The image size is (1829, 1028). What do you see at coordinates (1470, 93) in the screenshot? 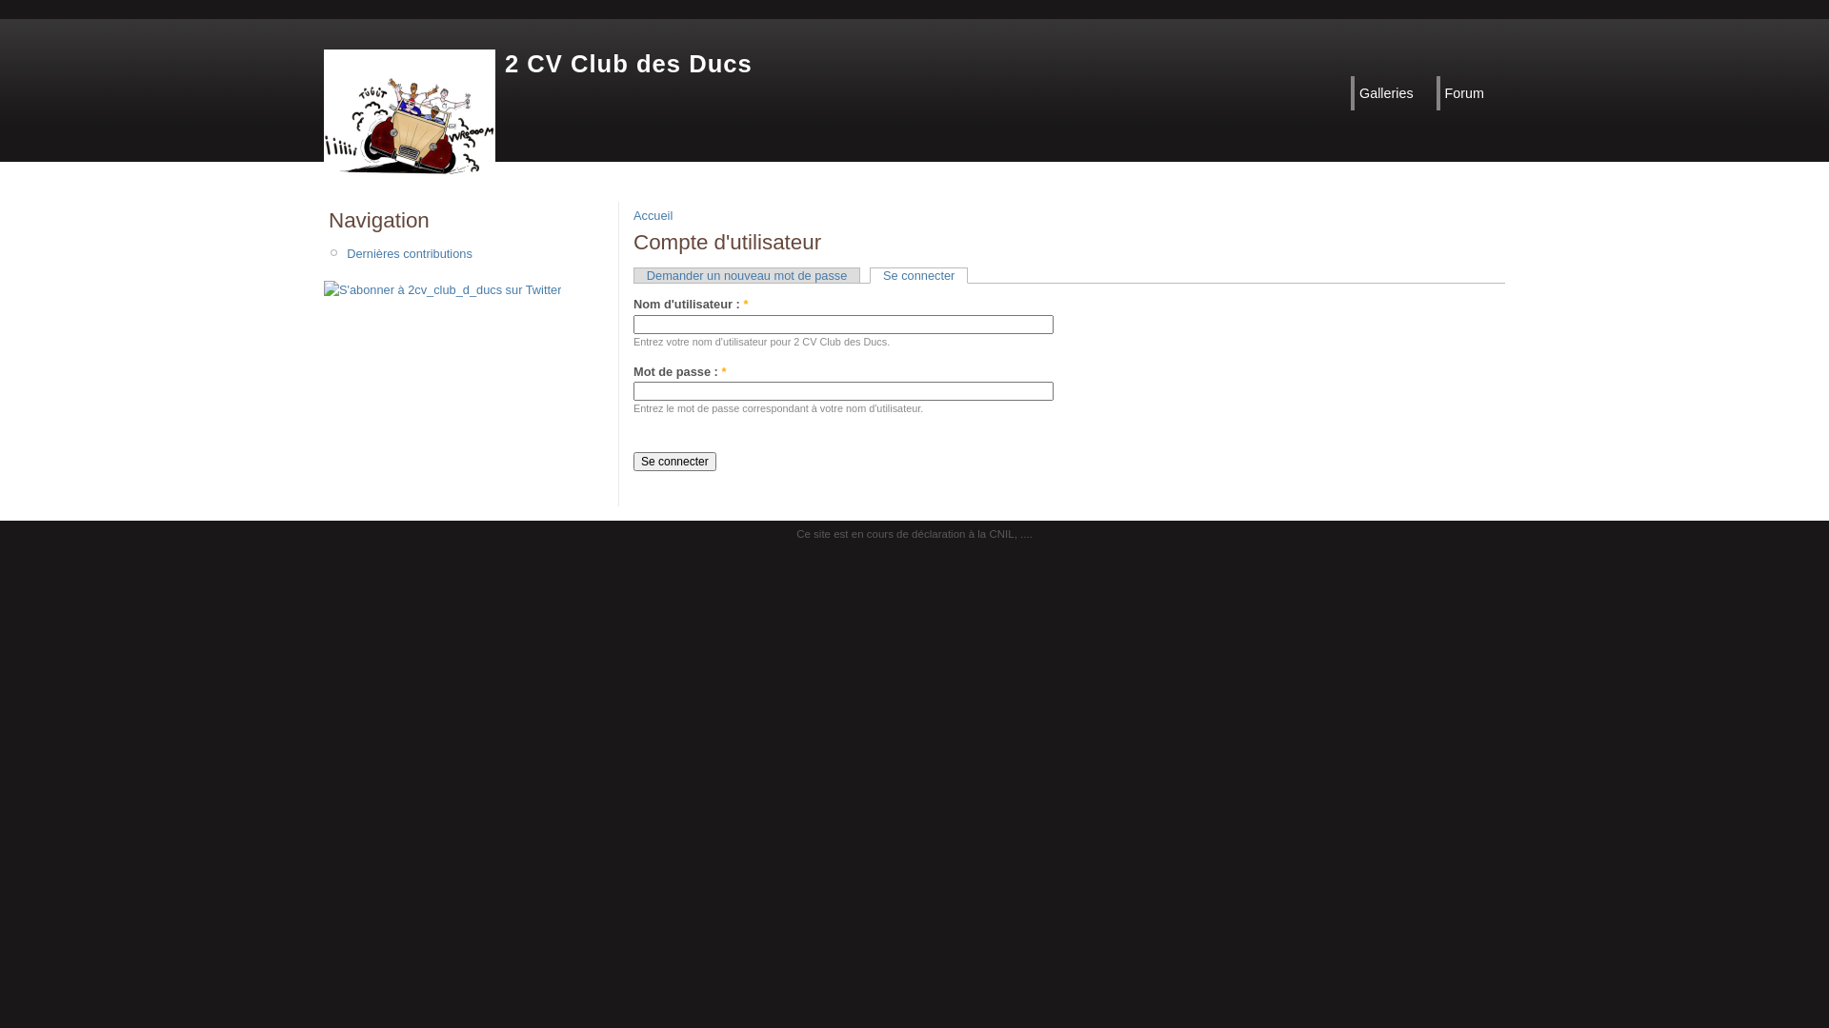
I see `Forum` at bounding box center [1470, 93].